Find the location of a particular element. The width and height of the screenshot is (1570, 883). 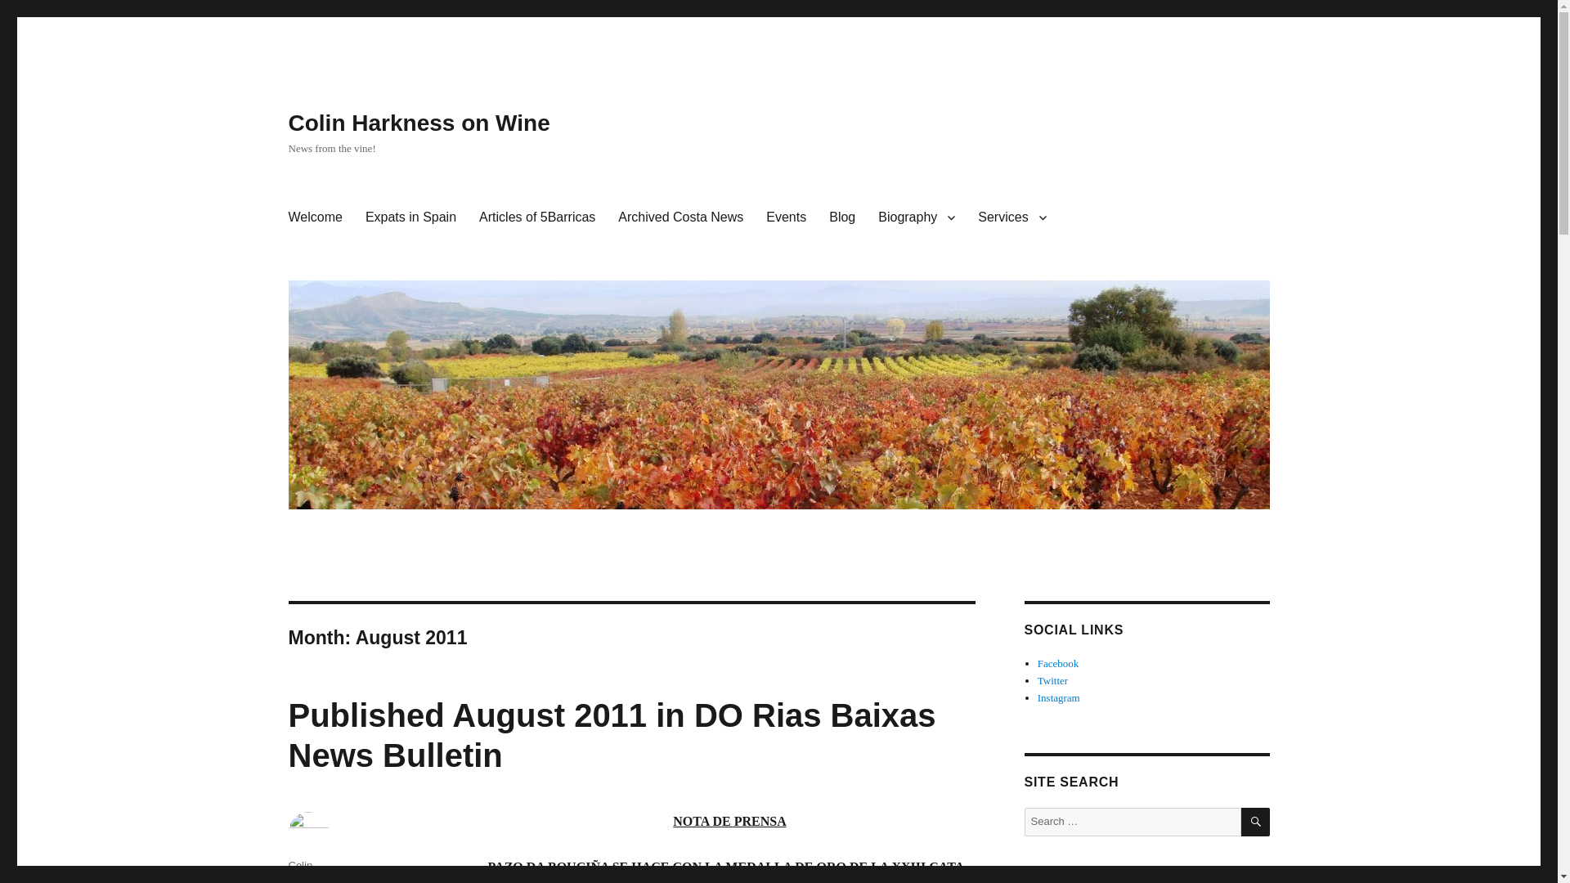

Colin Harkness on Wine is located at coordinates (419, 123).